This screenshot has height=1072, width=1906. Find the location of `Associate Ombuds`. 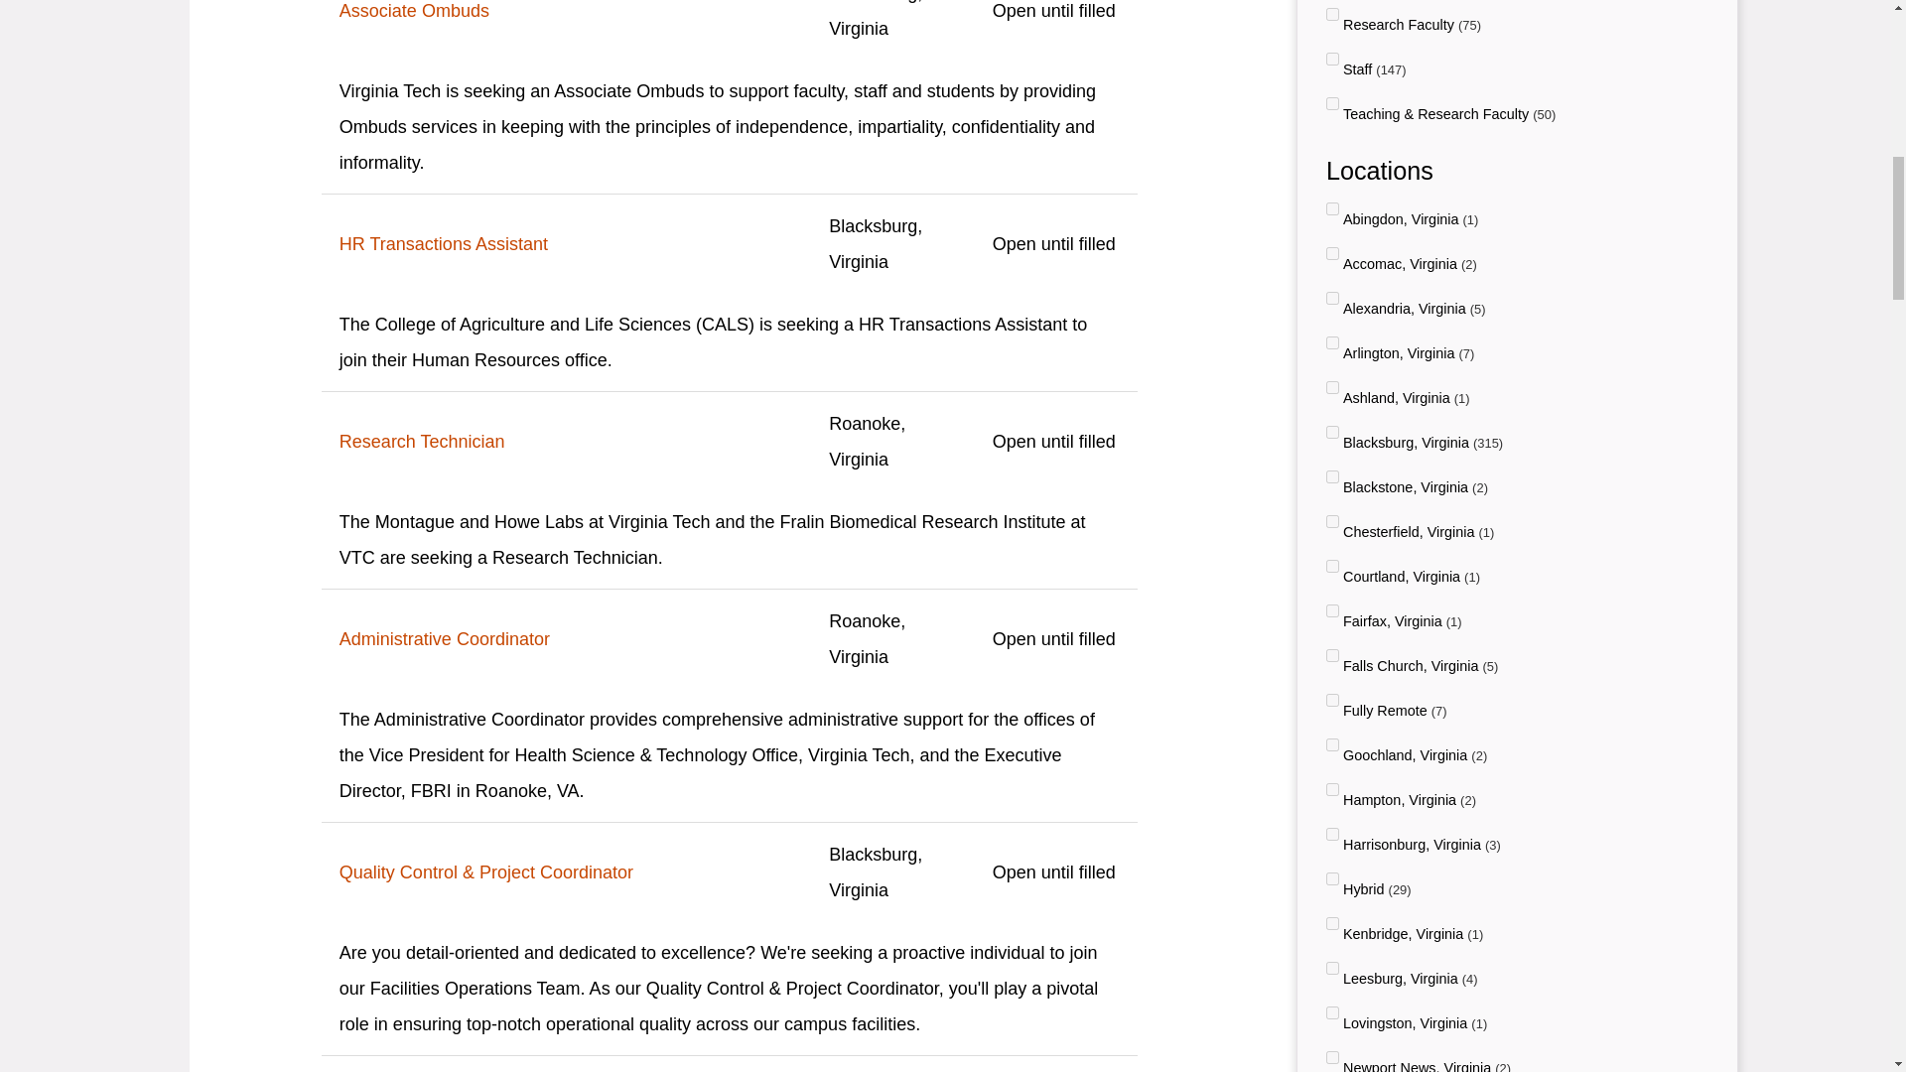

Associate Ombuds is located at coordinates (566, 14).